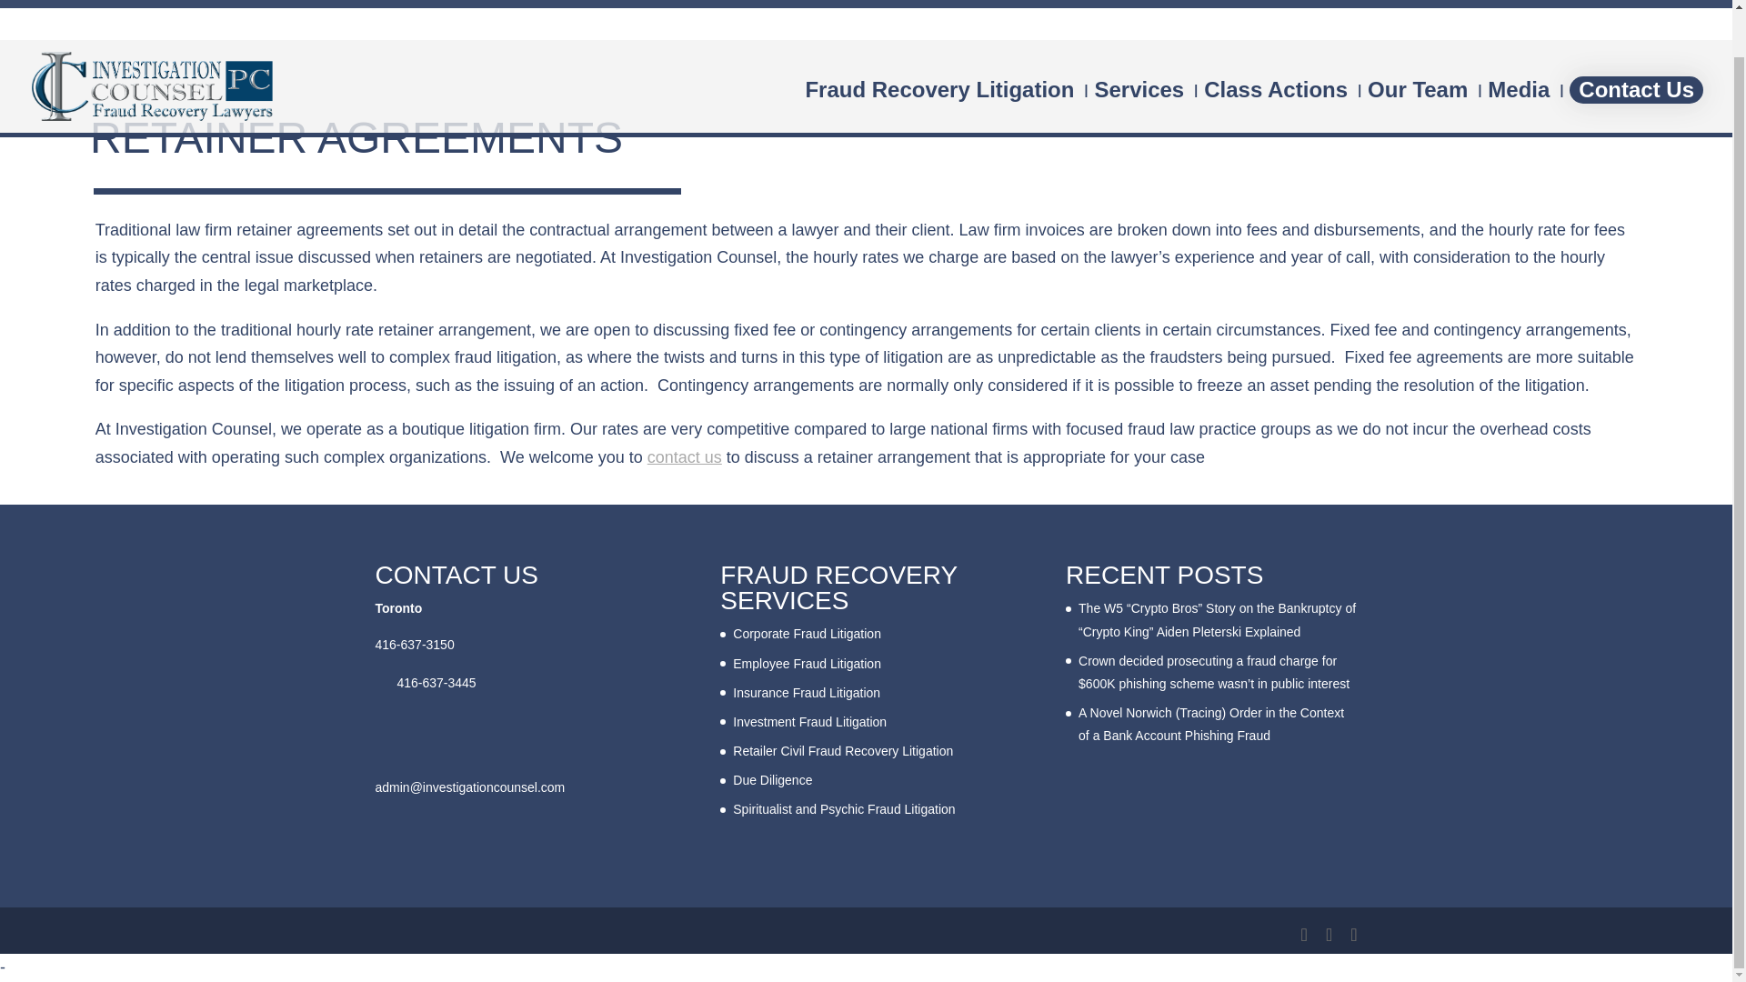 Image resolution: width=1746 pixels, height=982 pixels. I want to click on Fraud Recovery Litigation, so click(938, 60).